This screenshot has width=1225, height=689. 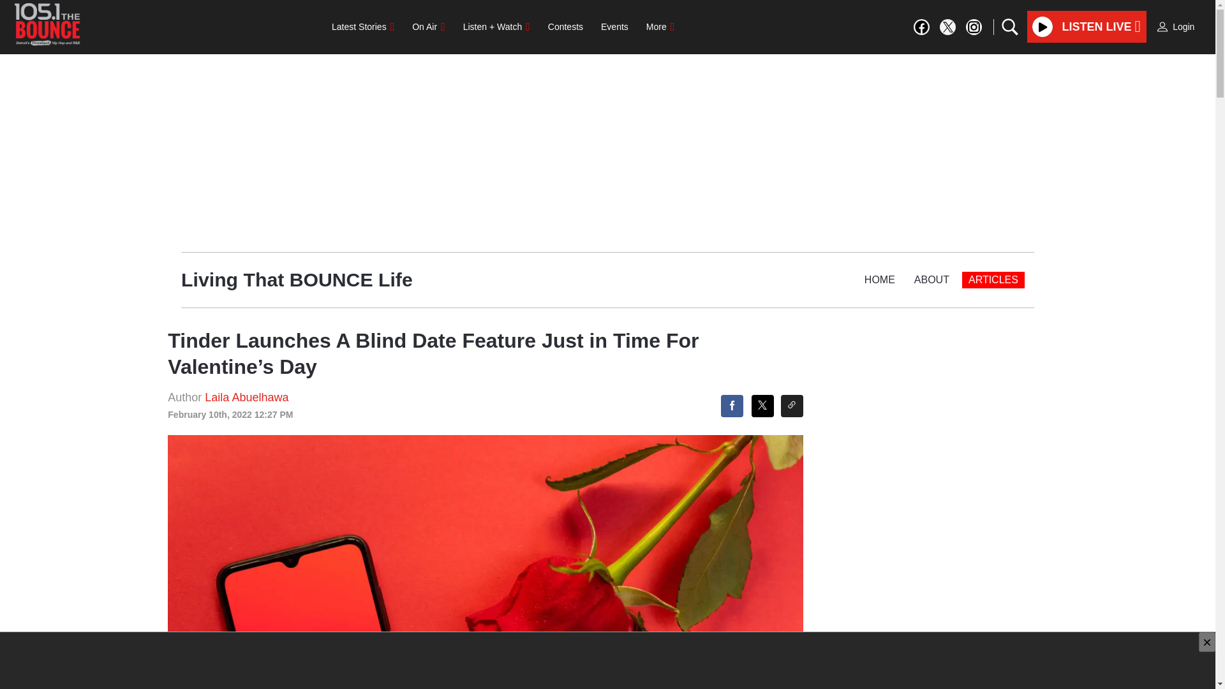 What do you see at coordinates (1207, 642) in the screenshot?
I see `Close AdCheckmark indicating ad close` at bounding box center [1207, 642].